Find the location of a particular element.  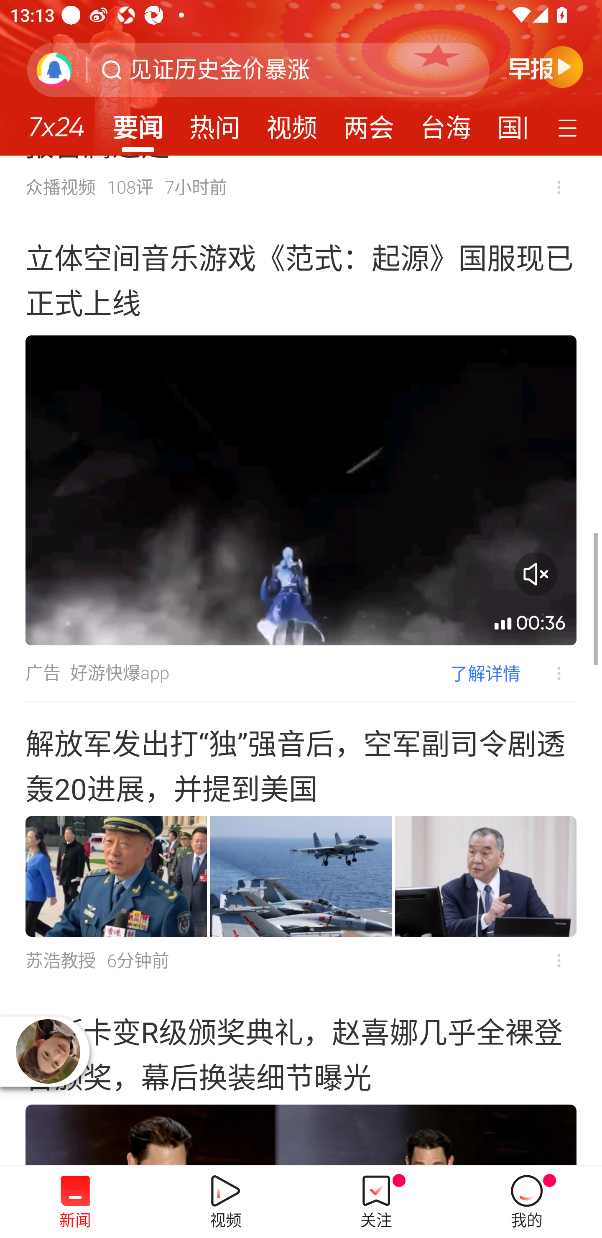

7x24 is located at coordinates (56, 122).